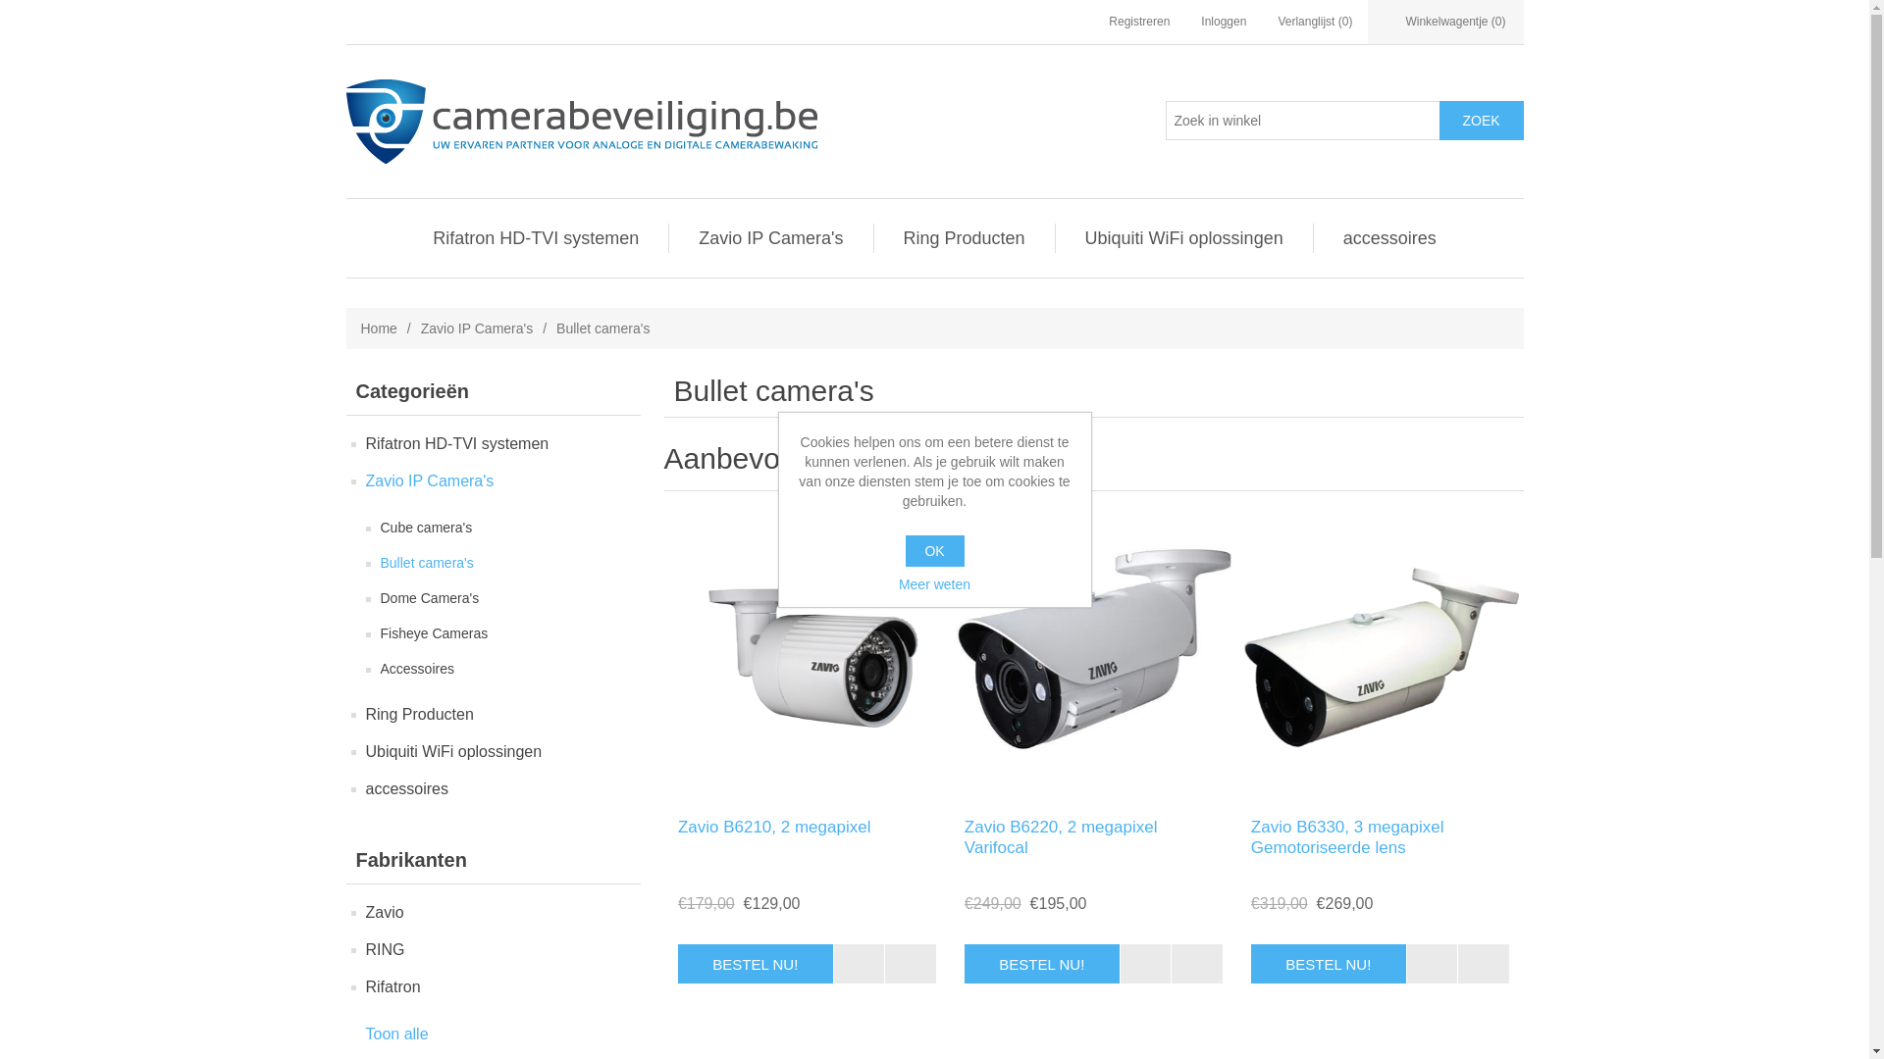 The height and width of the screenshot is (1059, 1884). What do you see at coordinates (911, 964) in the screenshot?
I see `Zet op verlanglijst` at bounding box center [911, 964].